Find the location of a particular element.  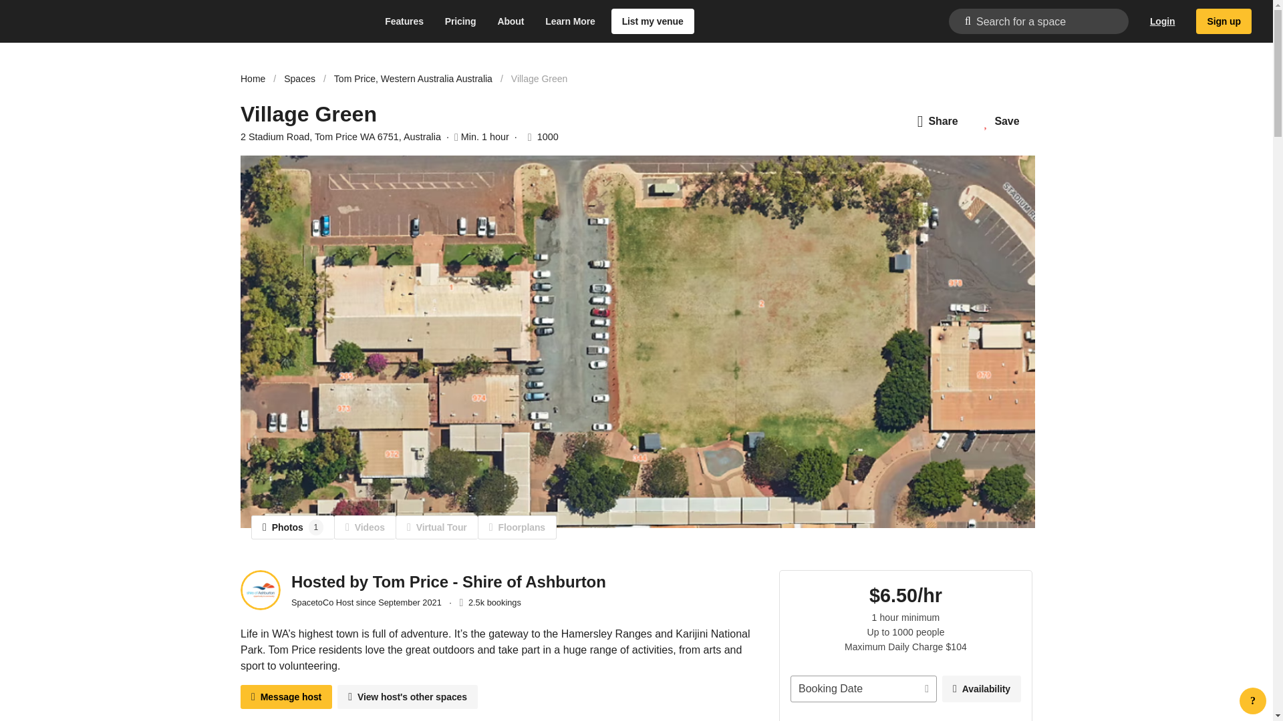

Sign up is located at coordinates (1224, 21).